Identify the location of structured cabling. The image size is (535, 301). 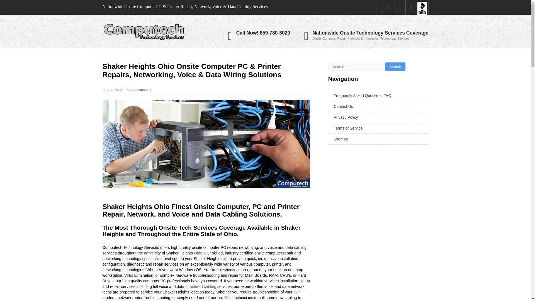
(201, 286).